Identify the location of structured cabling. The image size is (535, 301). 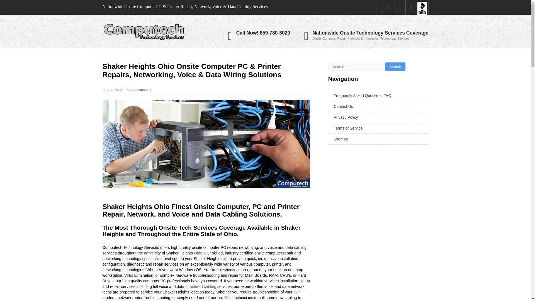
(201, 286).